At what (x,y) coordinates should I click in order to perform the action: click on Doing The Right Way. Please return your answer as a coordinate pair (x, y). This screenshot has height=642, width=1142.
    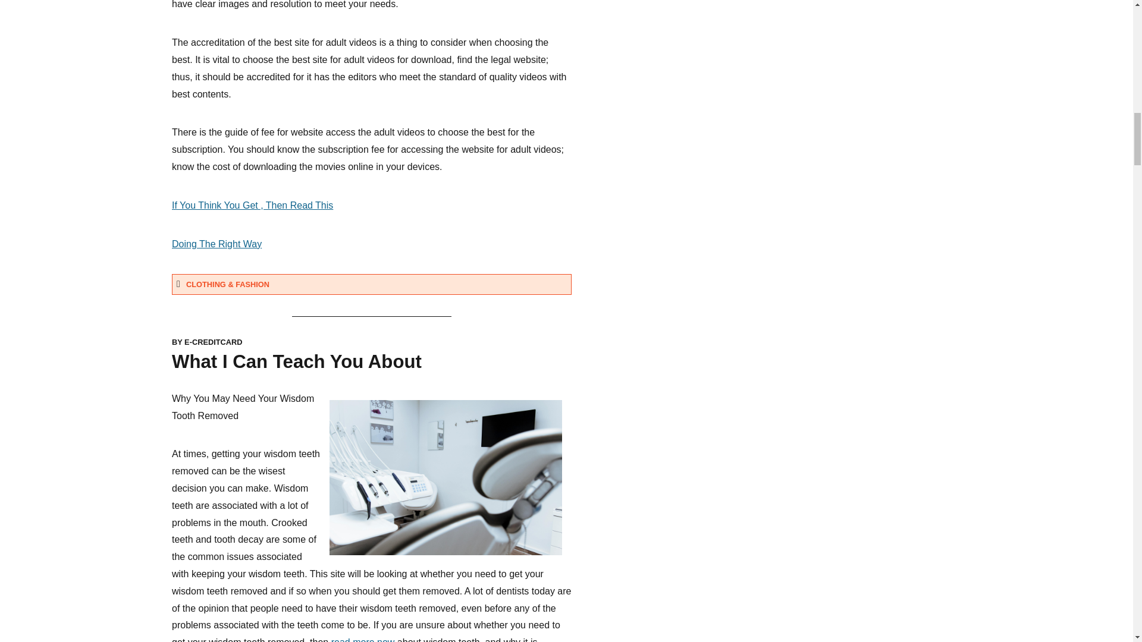
    Looking at the image, I should click on (217, 244).